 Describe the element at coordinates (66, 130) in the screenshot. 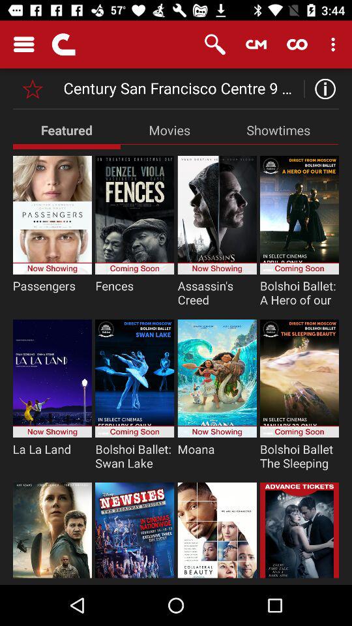

I see `click the featured` at that location.